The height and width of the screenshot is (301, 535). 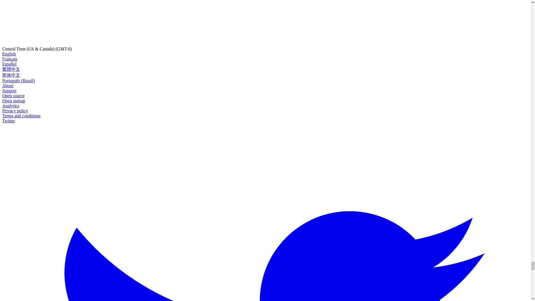 What do you see at coordinates (13, 96) in the screenshot?
I see `Open source` at bounding box center [13, 96].